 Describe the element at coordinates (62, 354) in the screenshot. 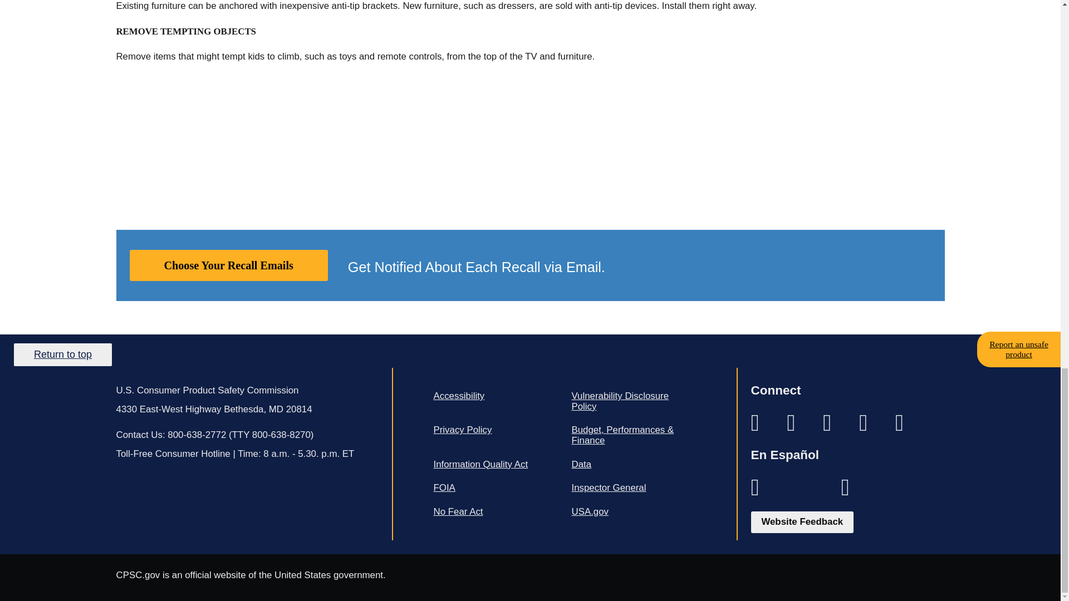

I see `Return to top` at that location.